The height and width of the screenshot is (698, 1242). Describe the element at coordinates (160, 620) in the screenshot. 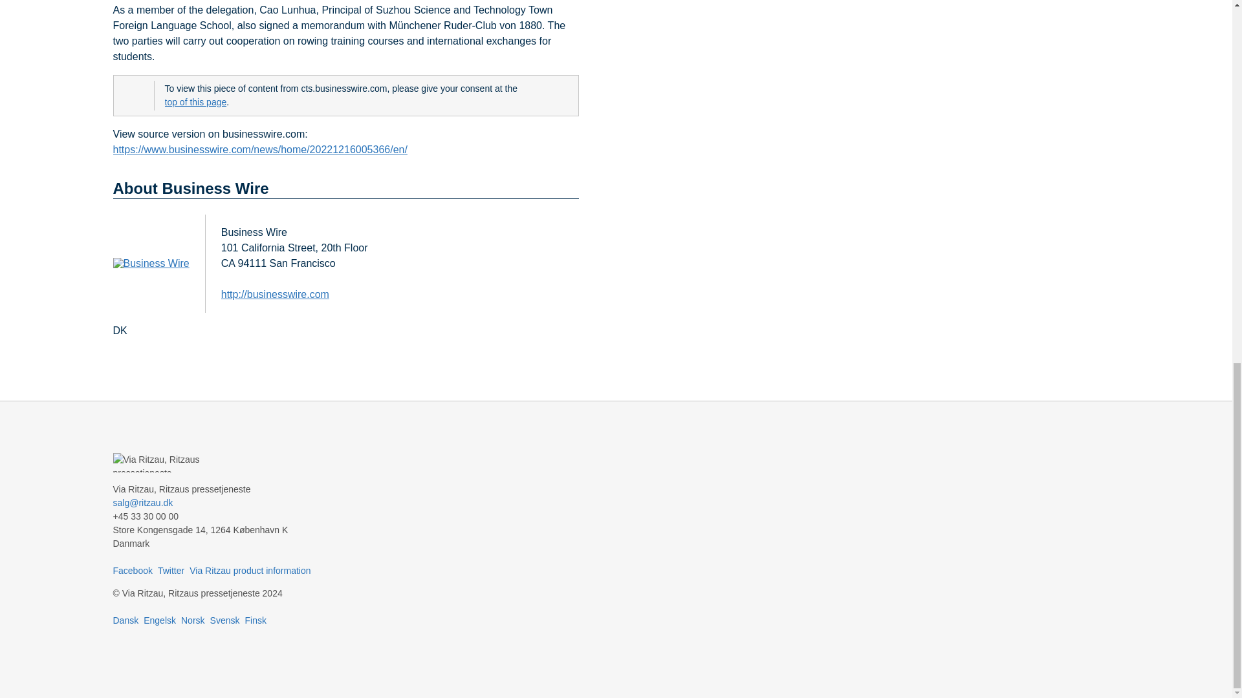

I see `Engelsk` at that location.